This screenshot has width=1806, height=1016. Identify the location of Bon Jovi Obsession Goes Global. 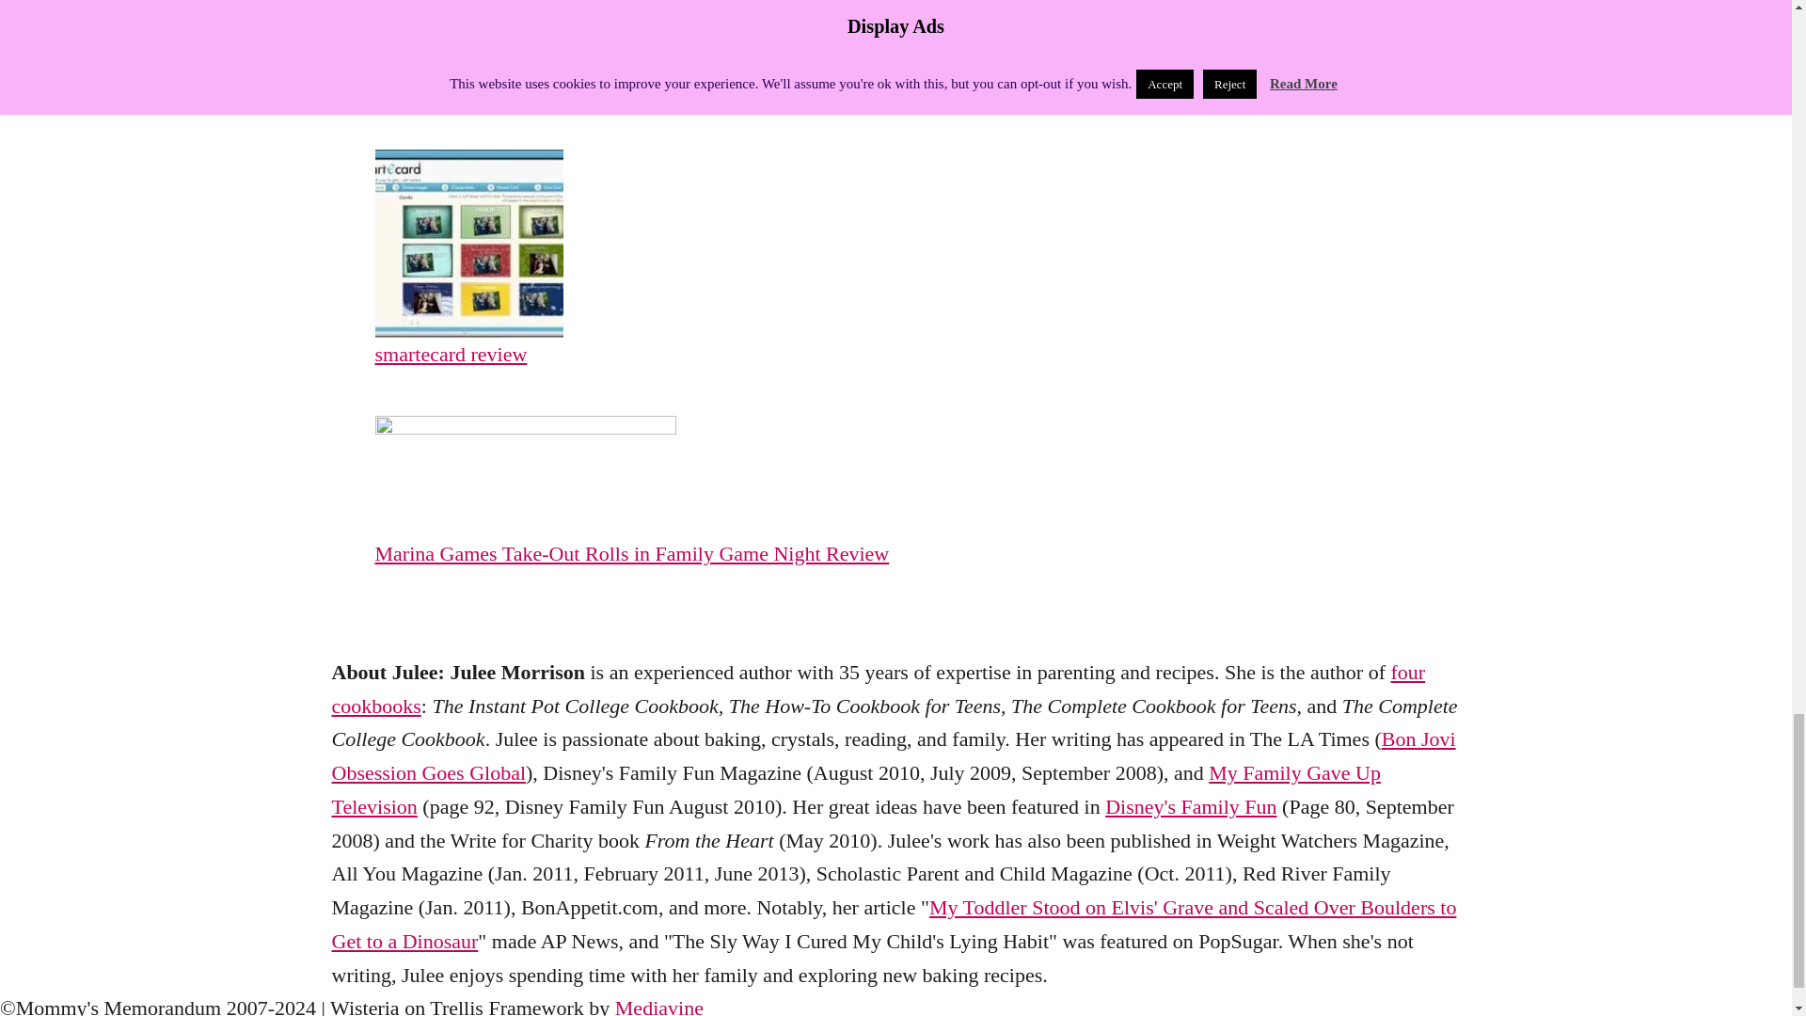
(893, 755).